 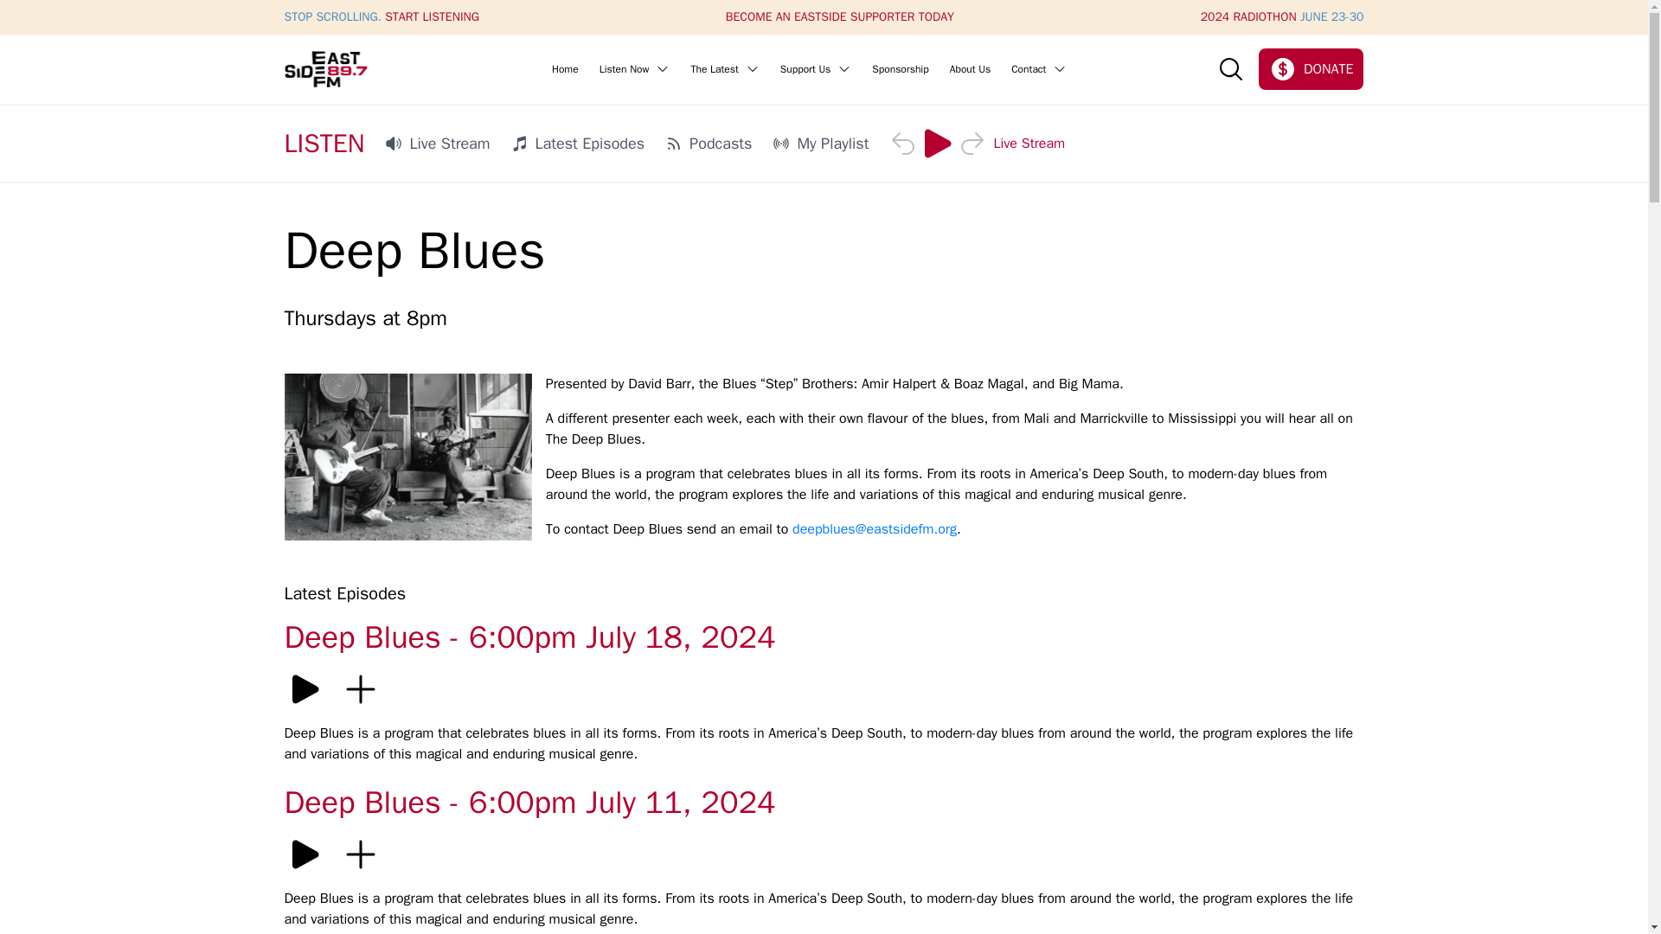 I want to click on DONATE, so click(x=1311, y=69).